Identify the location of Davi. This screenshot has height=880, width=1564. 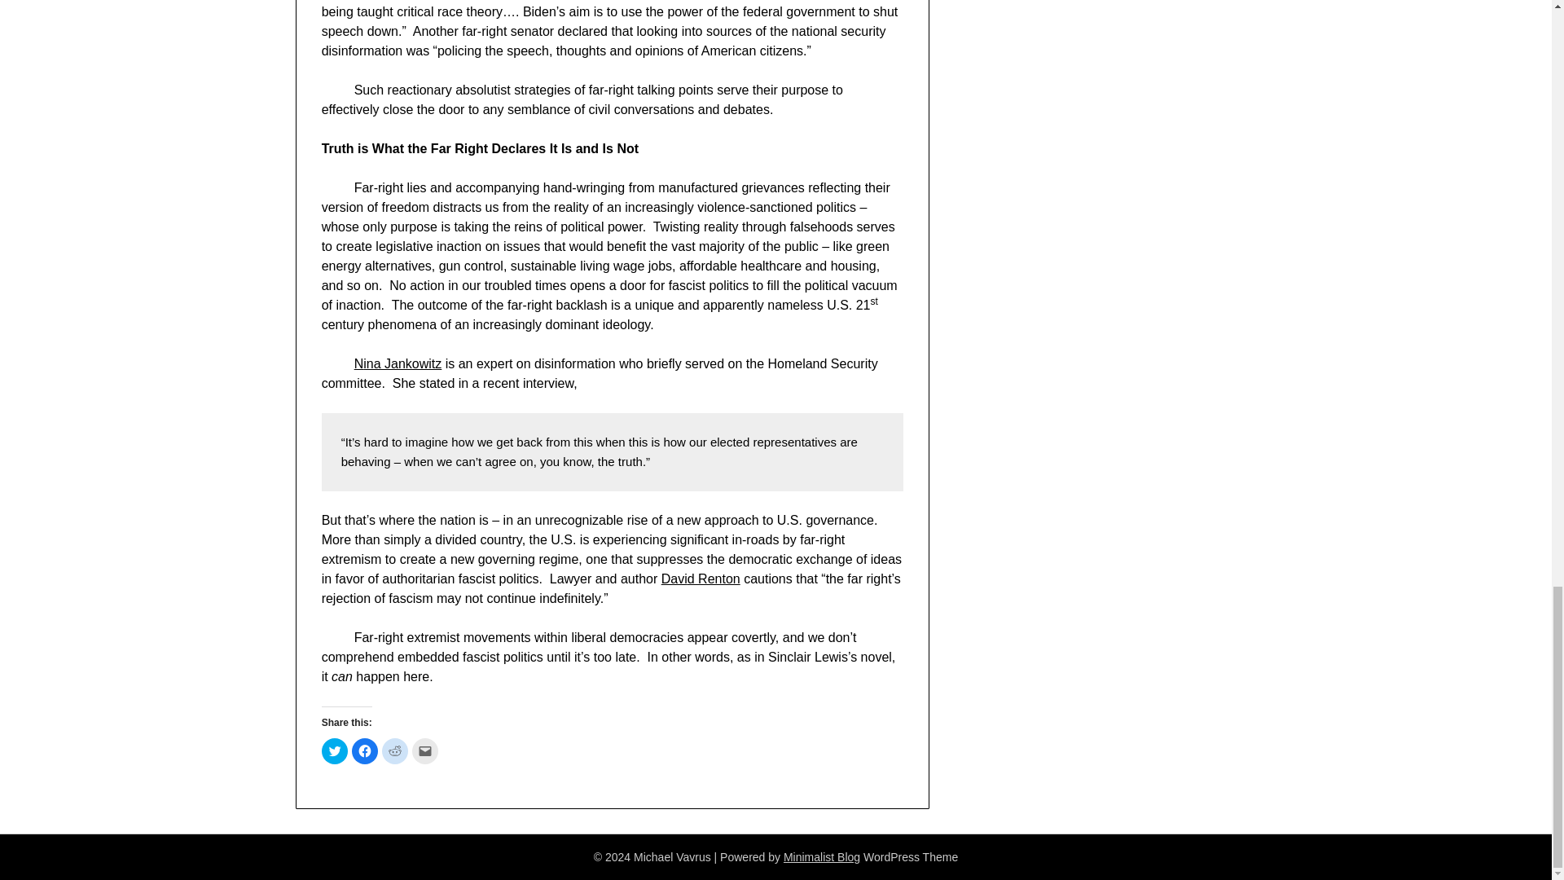
(674, 579).